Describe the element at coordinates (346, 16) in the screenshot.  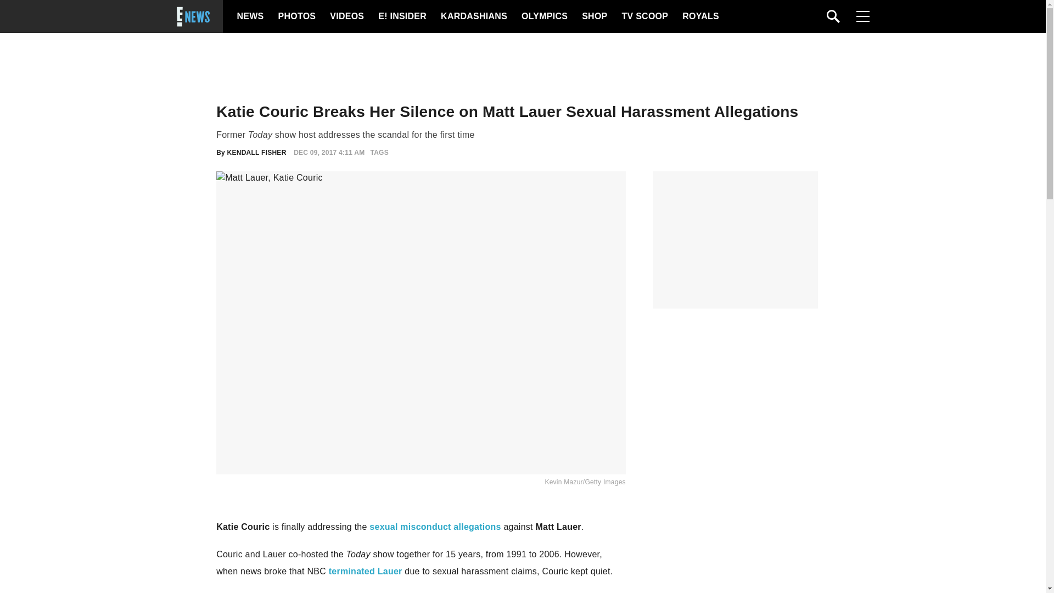
I see `VIDEOS` at that location.